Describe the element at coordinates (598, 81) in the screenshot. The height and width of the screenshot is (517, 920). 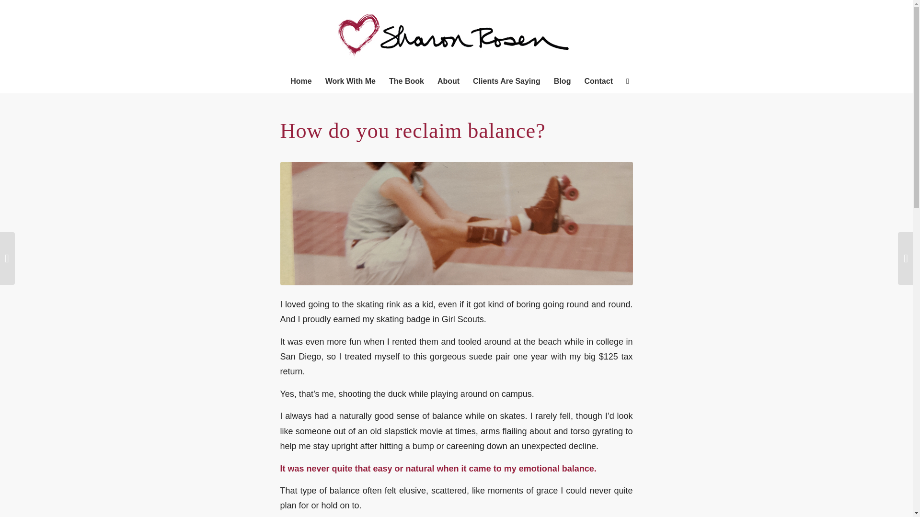
I see `Contact` at that location.